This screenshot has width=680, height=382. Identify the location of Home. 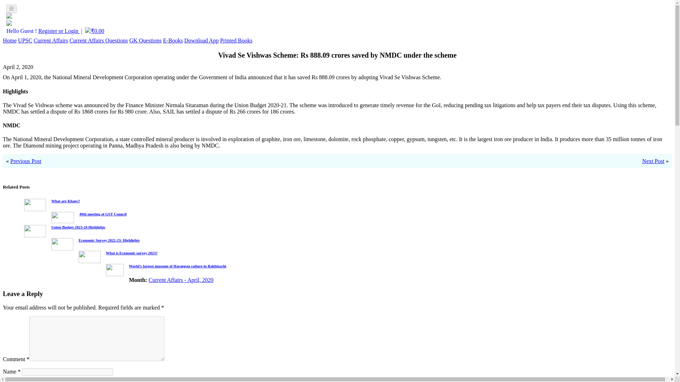
(9, 40).